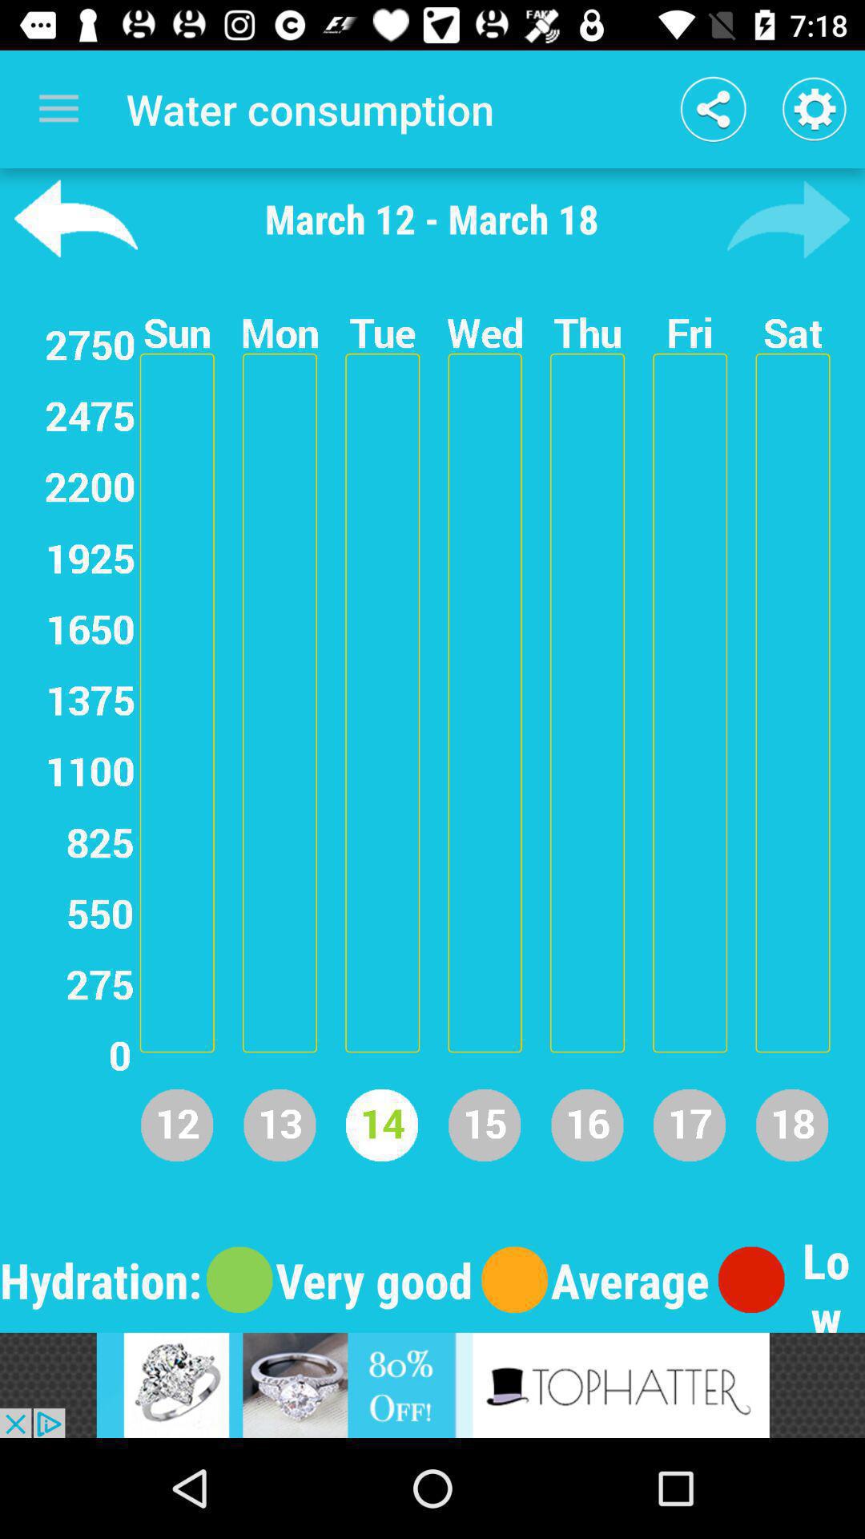 This screenshot has height=1539, width=865. I want to click on back button, so click(75, 219).